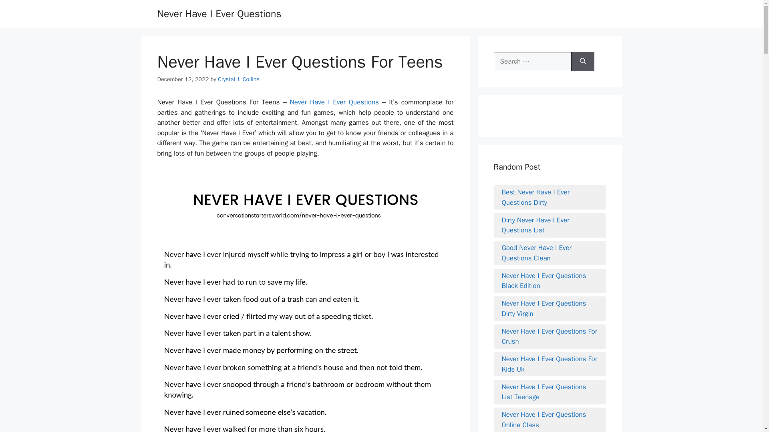 The width and height of the screenshot is (769, 432). What do you see at coordinates (550, 253) in the screenshot?
I see `Good Never Have I Ever Questions Clean` at bounding box center [550, 253].